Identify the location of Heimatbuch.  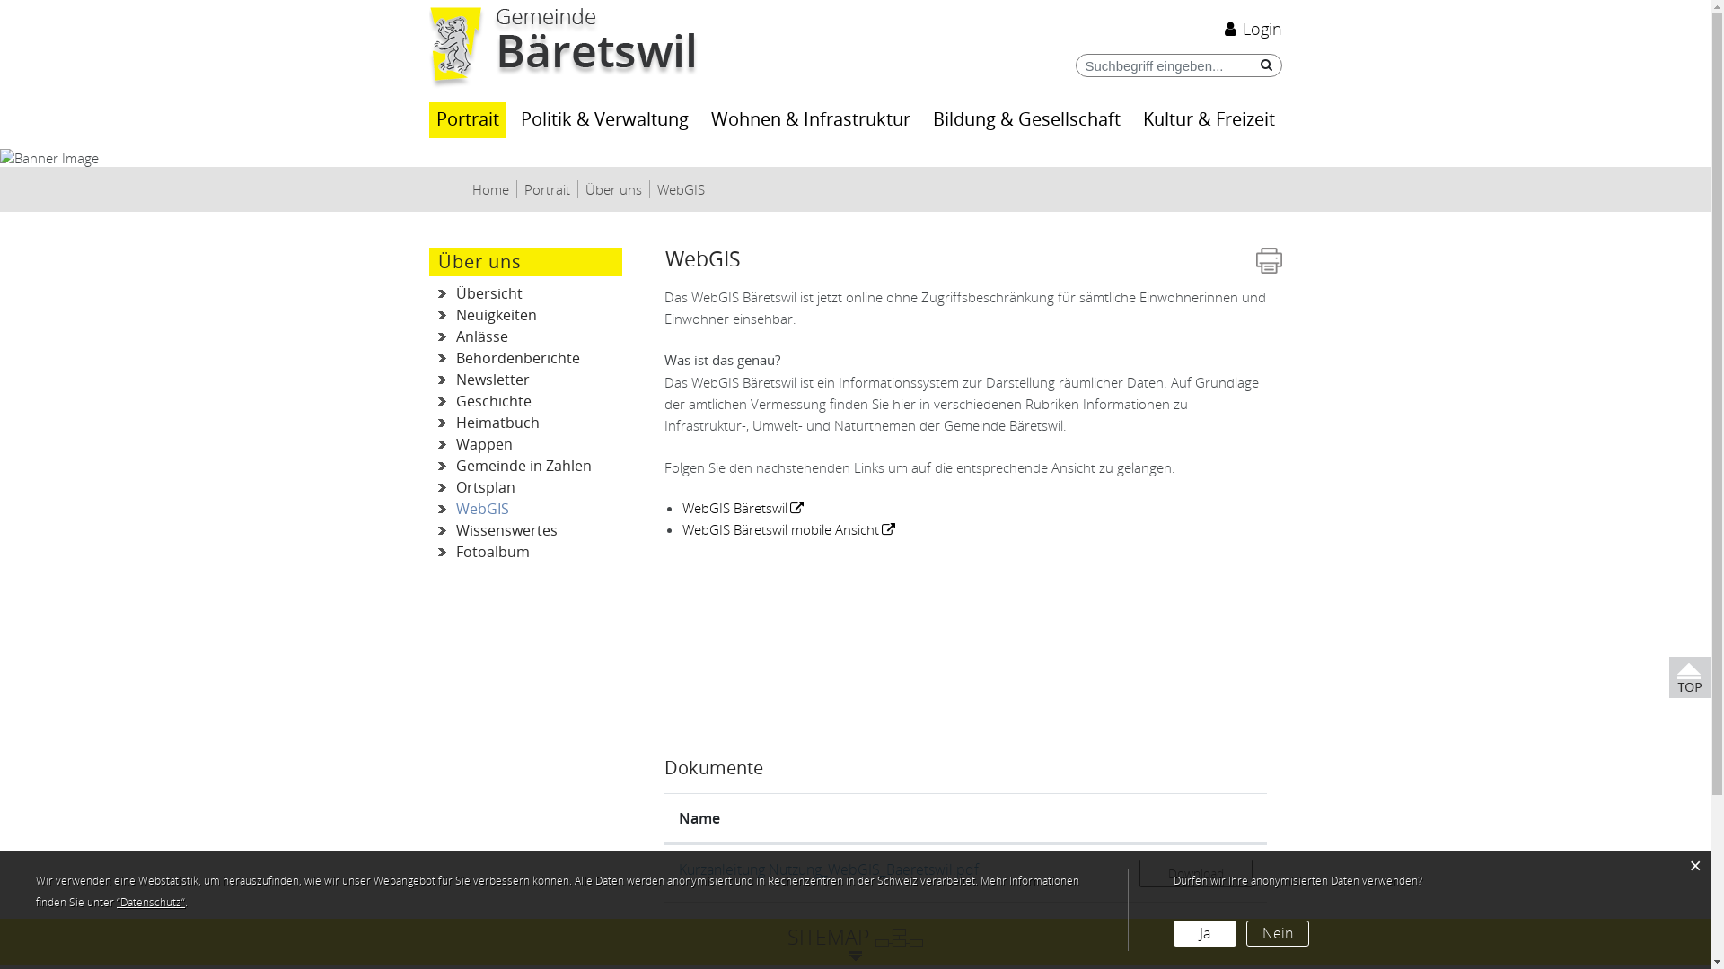
(526, 423).